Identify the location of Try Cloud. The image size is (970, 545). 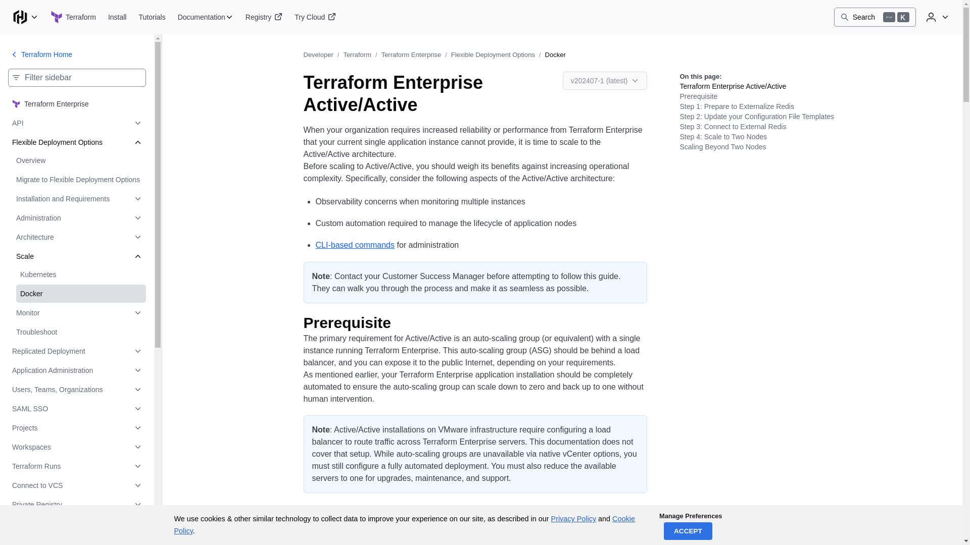
(315, 17).